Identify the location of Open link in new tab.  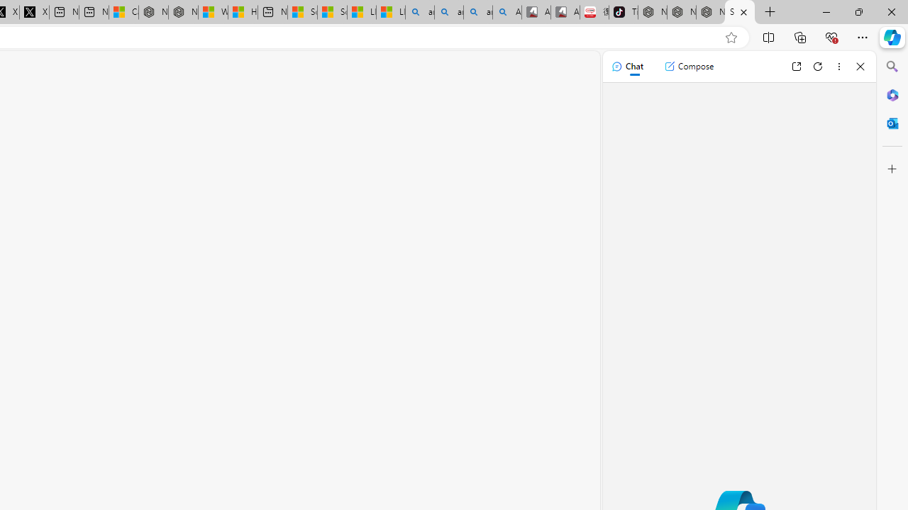
(796, 67).